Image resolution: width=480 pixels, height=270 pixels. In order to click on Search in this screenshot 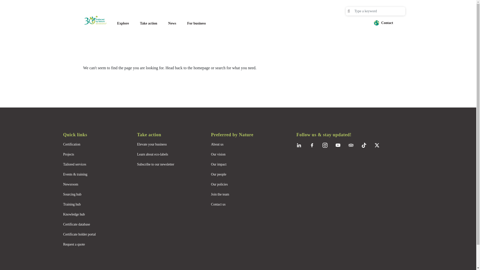, I will do `click(348, 11)`.